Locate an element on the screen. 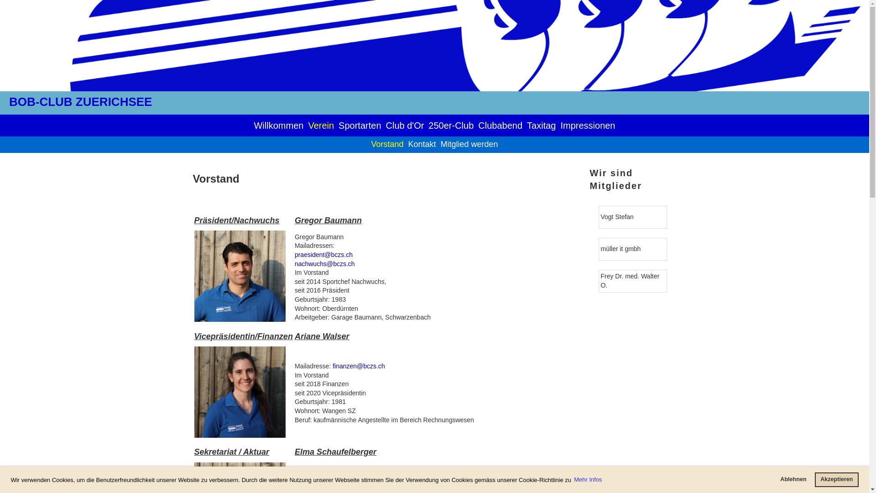 The height and width of the screenshot is (493, 876). Kontakt is located at coordinates (422, 144).